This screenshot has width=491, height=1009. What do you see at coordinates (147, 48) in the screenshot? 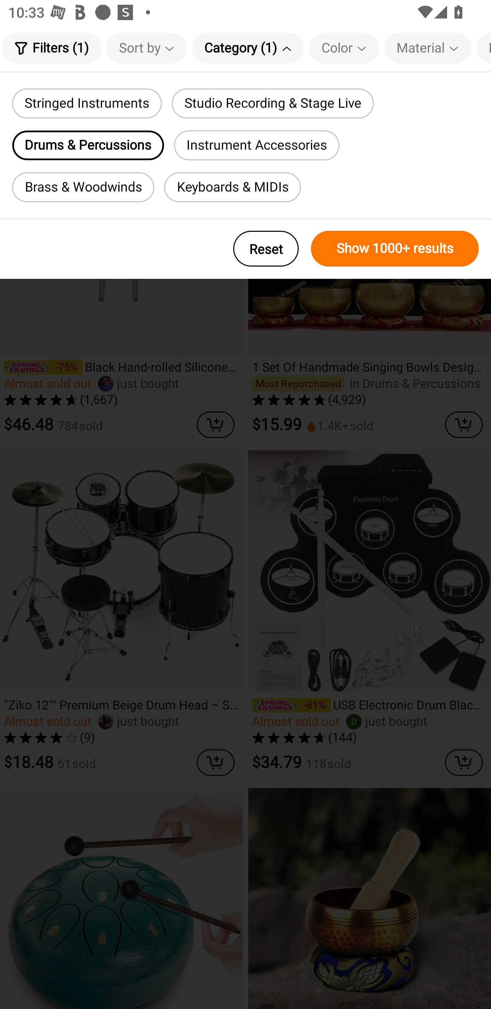
I see `Sort by` at bounding box center [147, 48].